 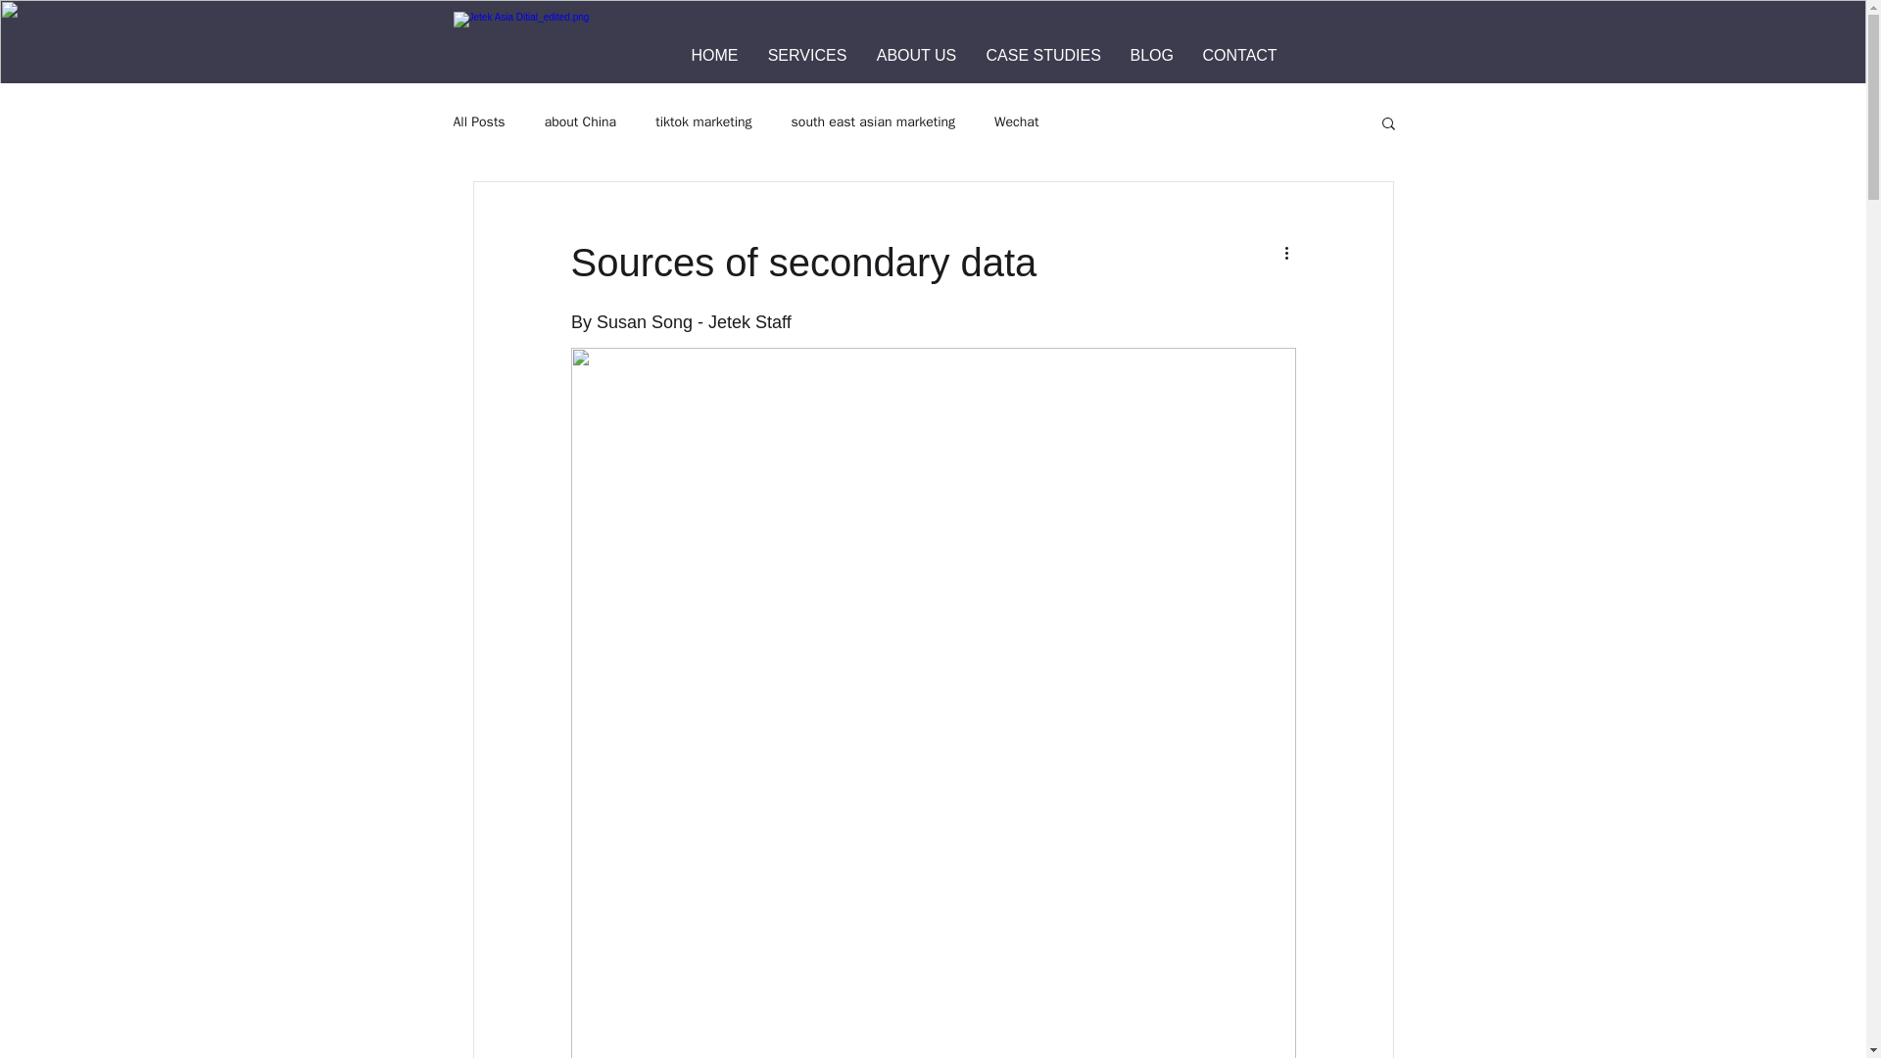 I want to click on ABOUT US, so click(x=917, y=55).